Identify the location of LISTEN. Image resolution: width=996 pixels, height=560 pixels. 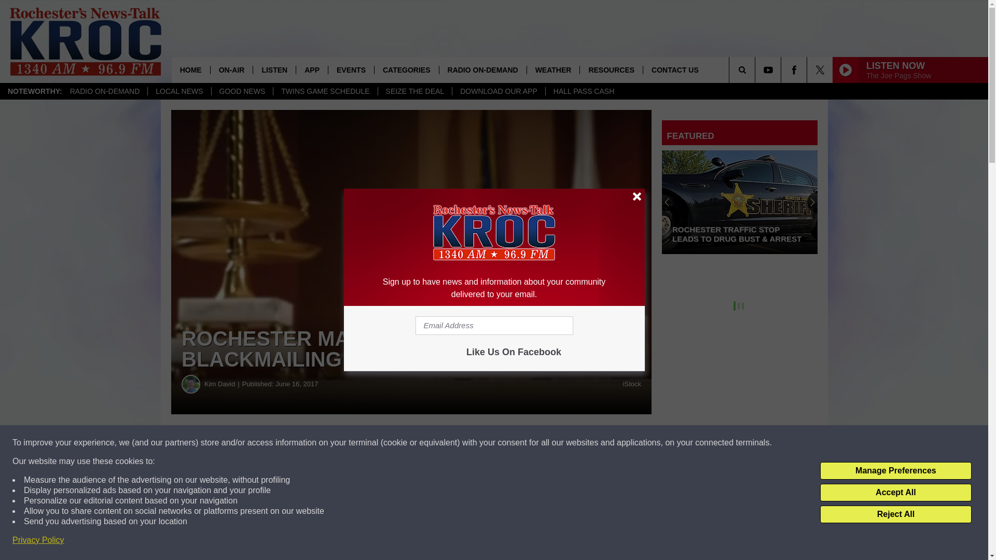
(274, 69).